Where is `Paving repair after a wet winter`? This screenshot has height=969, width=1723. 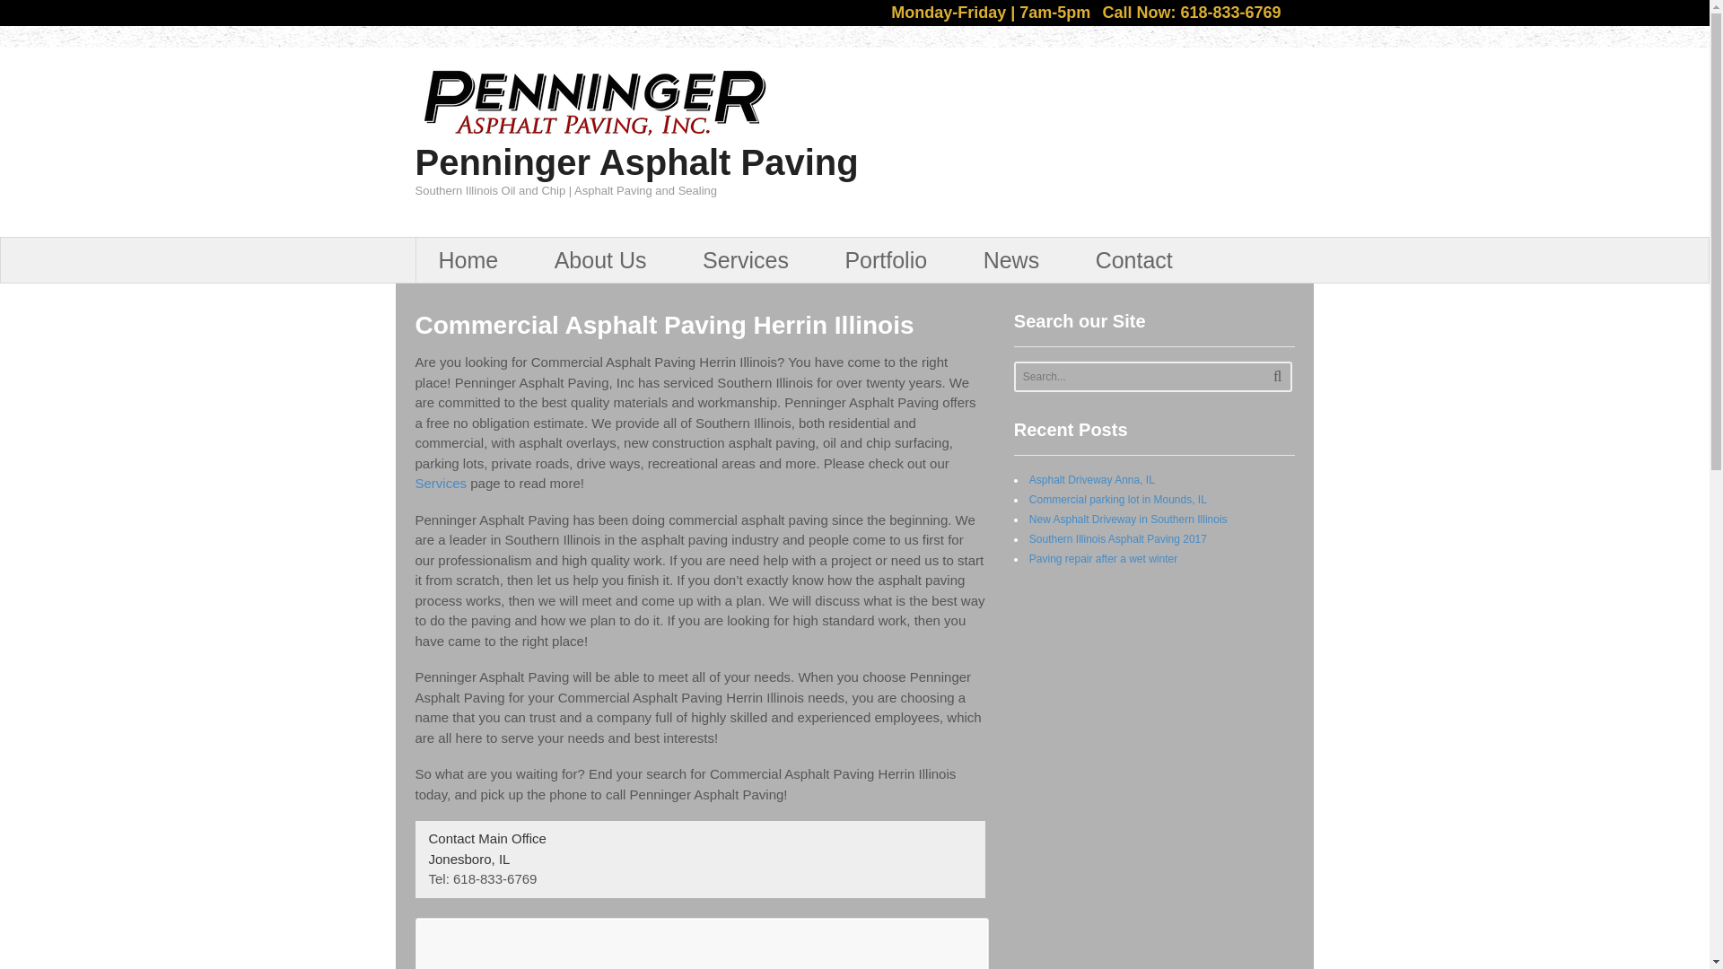 Paving repair after a wet winter is located at coordinates (1102, 558).